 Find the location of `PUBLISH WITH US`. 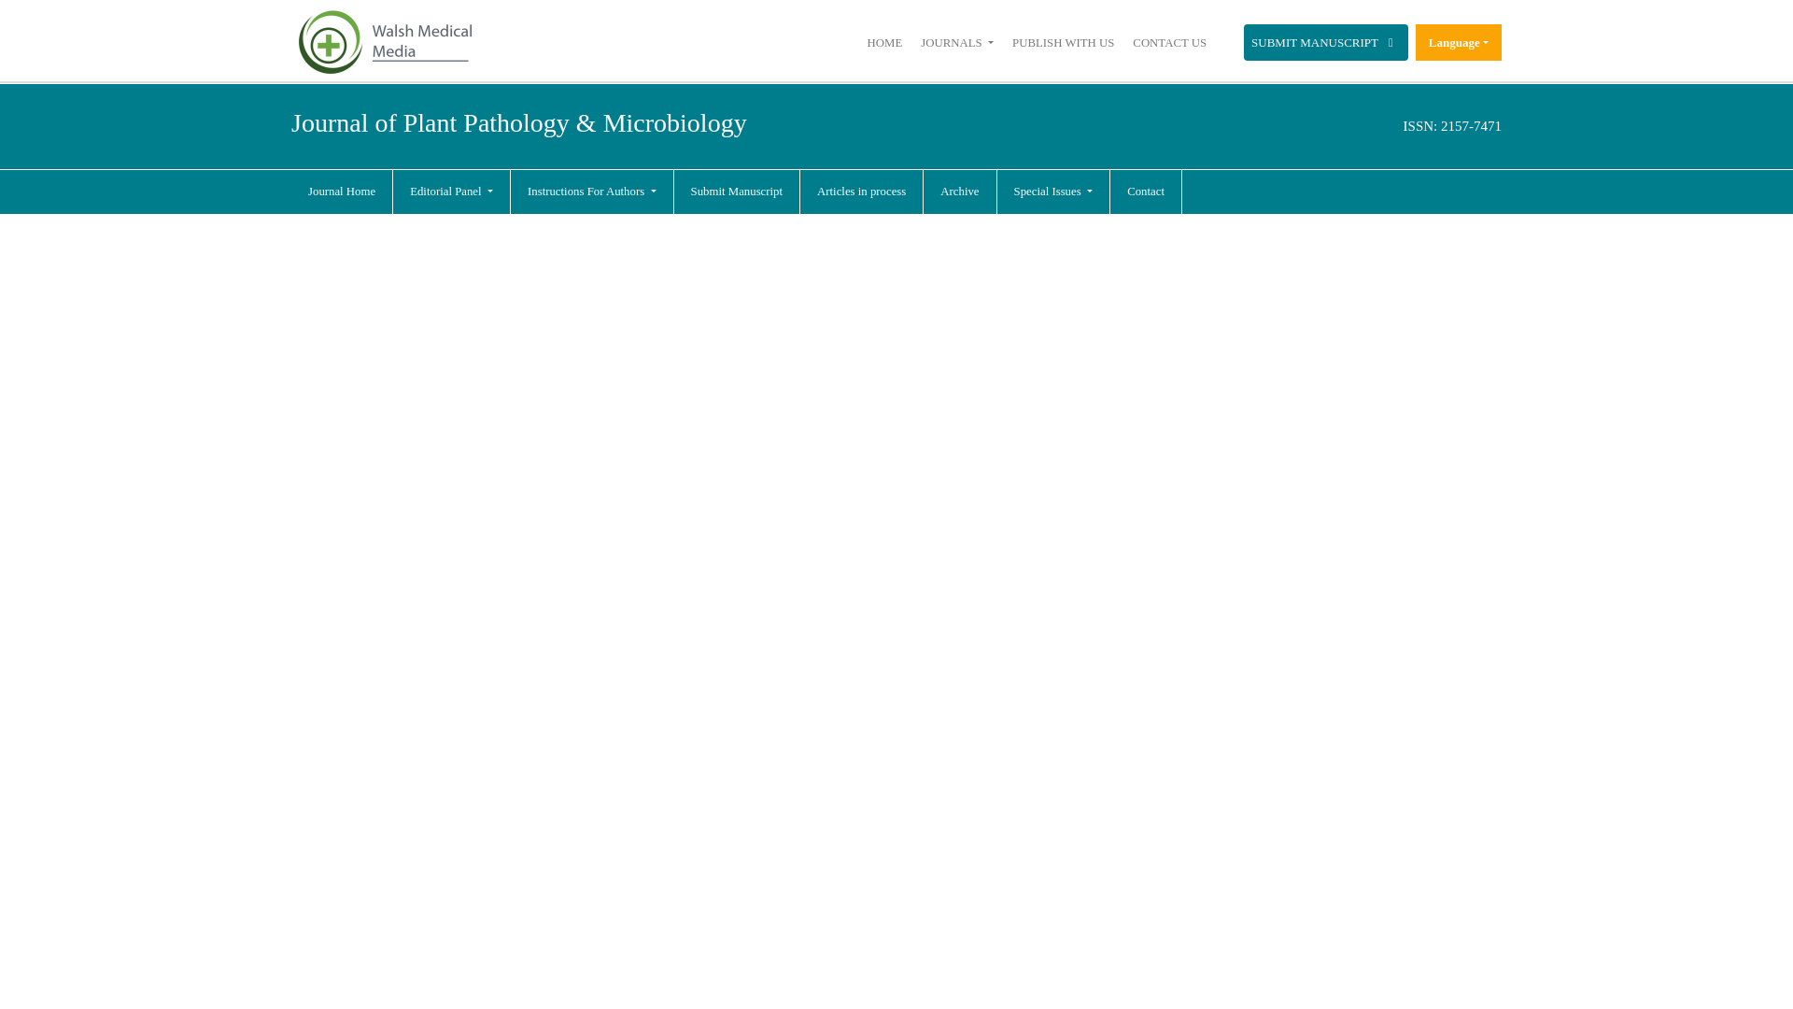

PUBLISH WITH US is located at coordinates (1063, 42).